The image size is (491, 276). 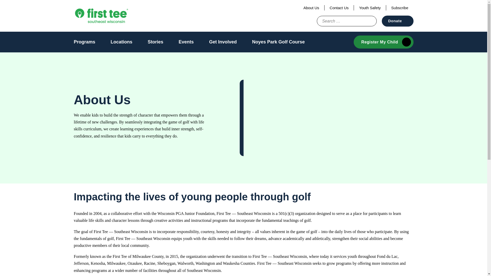 What do you see at coordinates (364, 21) in the screenshot?
I see `Search` at bounding box center [364, 21].